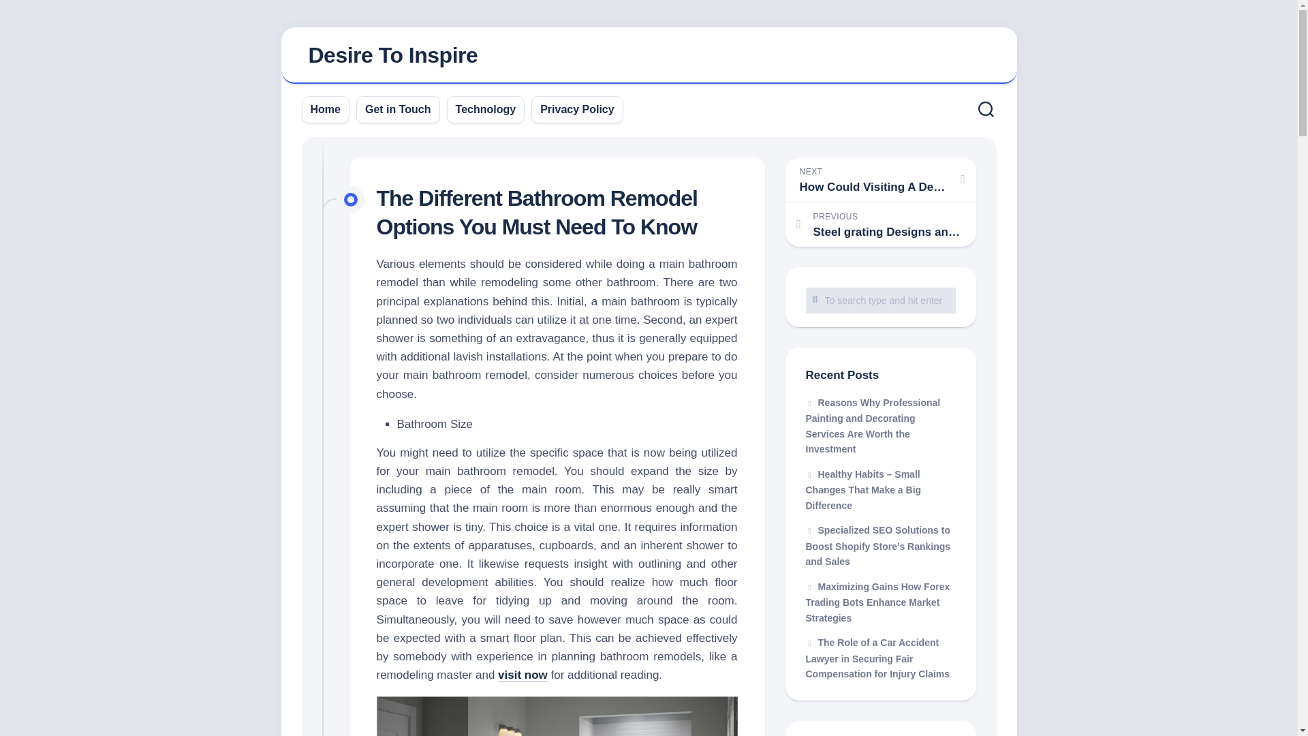 This screenshot has height=736, width=1308. What do you see at coordinates (392, 55) in the screenshot?
I see `Desire To Inspire` at bounding box center [392, 55].